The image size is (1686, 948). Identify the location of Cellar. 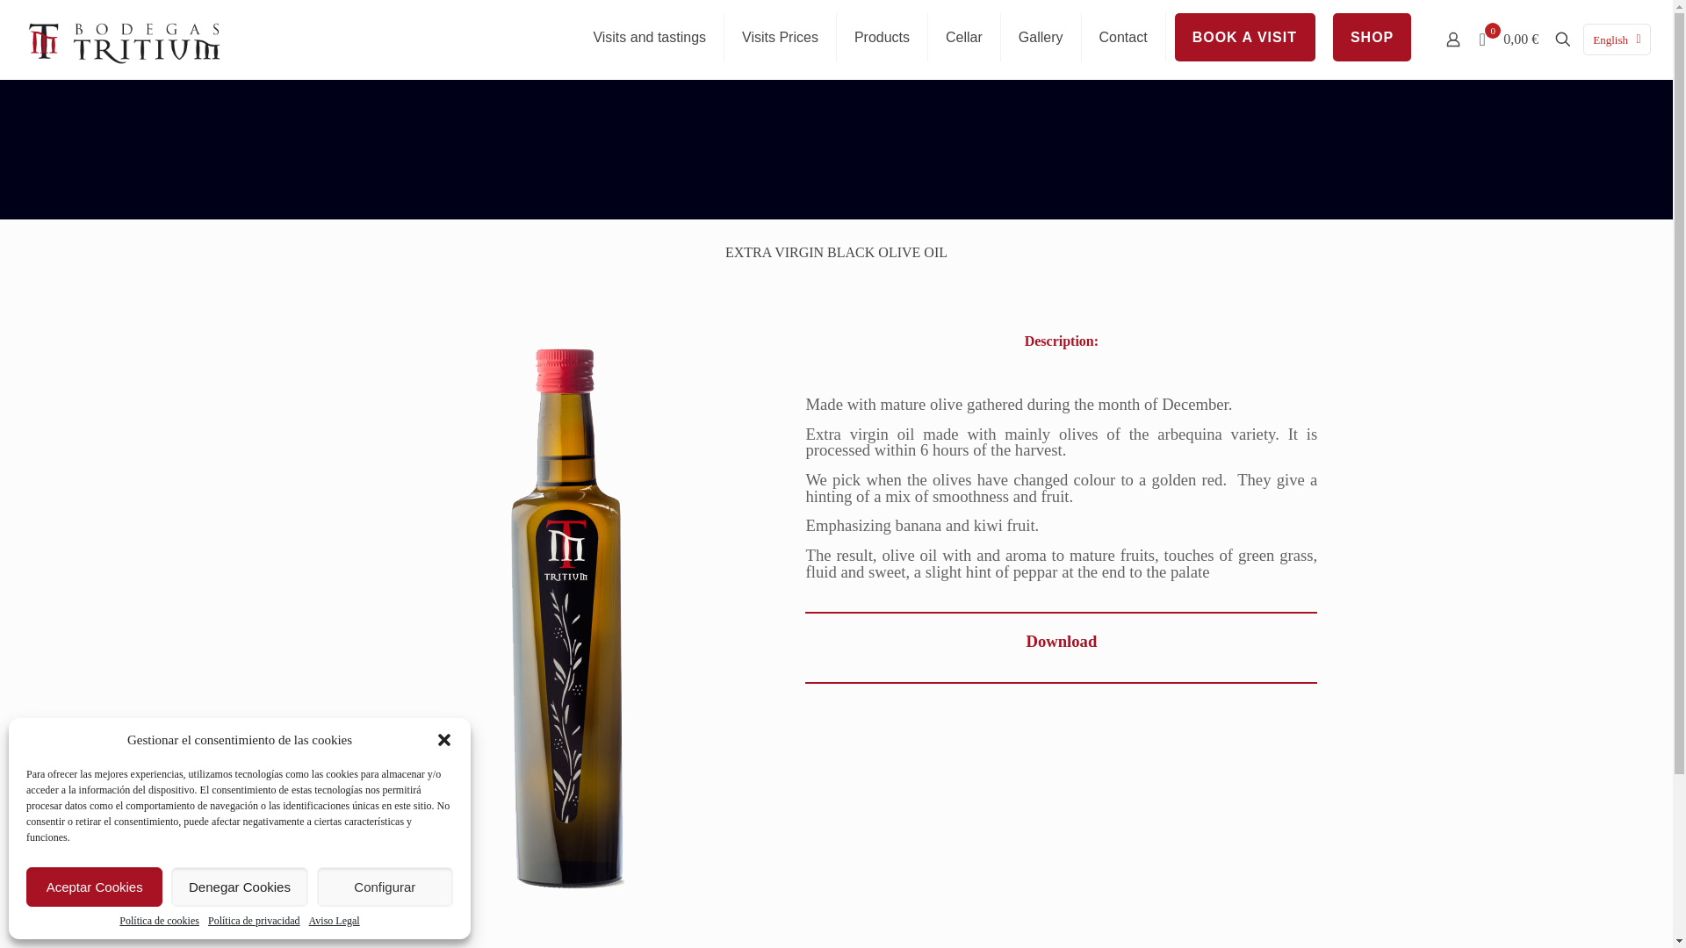
(964, 37).